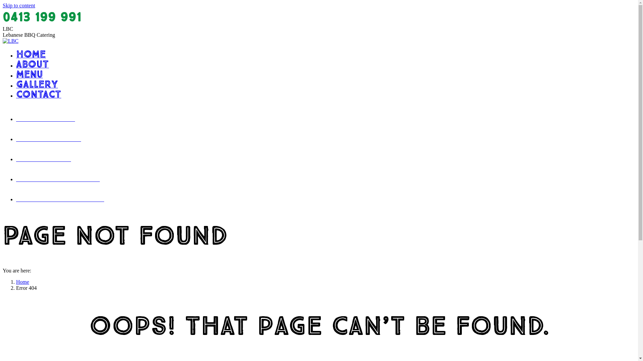  What do you see at coordinates (31, 55) in the screenshot?
I see `HOME` at bounding box center [31, 55].